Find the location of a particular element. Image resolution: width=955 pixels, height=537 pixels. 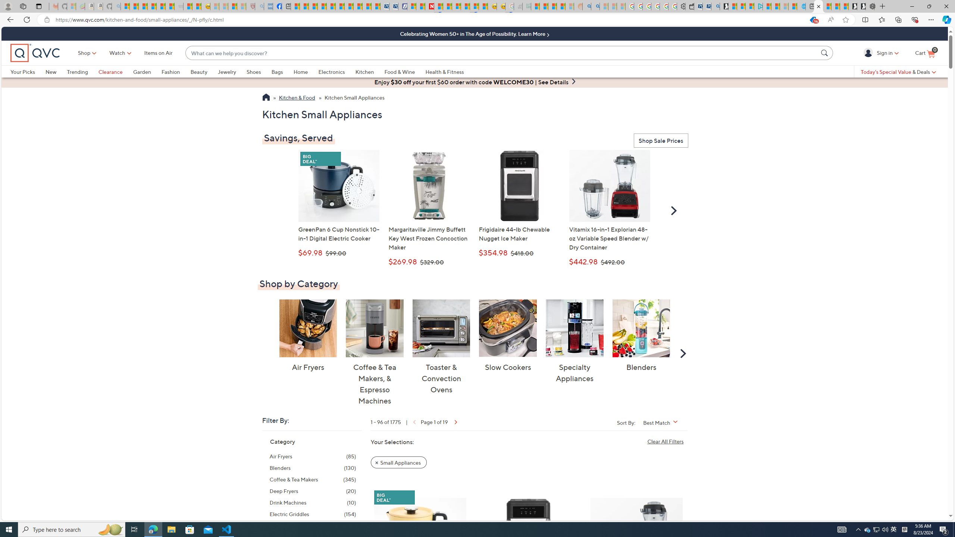

Trending is located at coordinates (82, 72).